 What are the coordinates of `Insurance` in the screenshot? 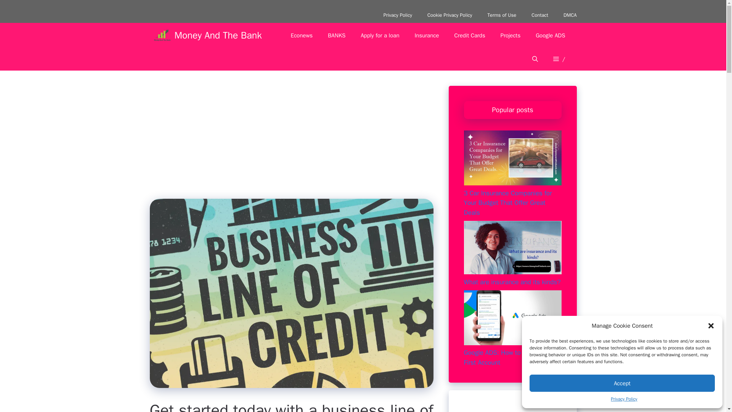 It's located at (427, 35).